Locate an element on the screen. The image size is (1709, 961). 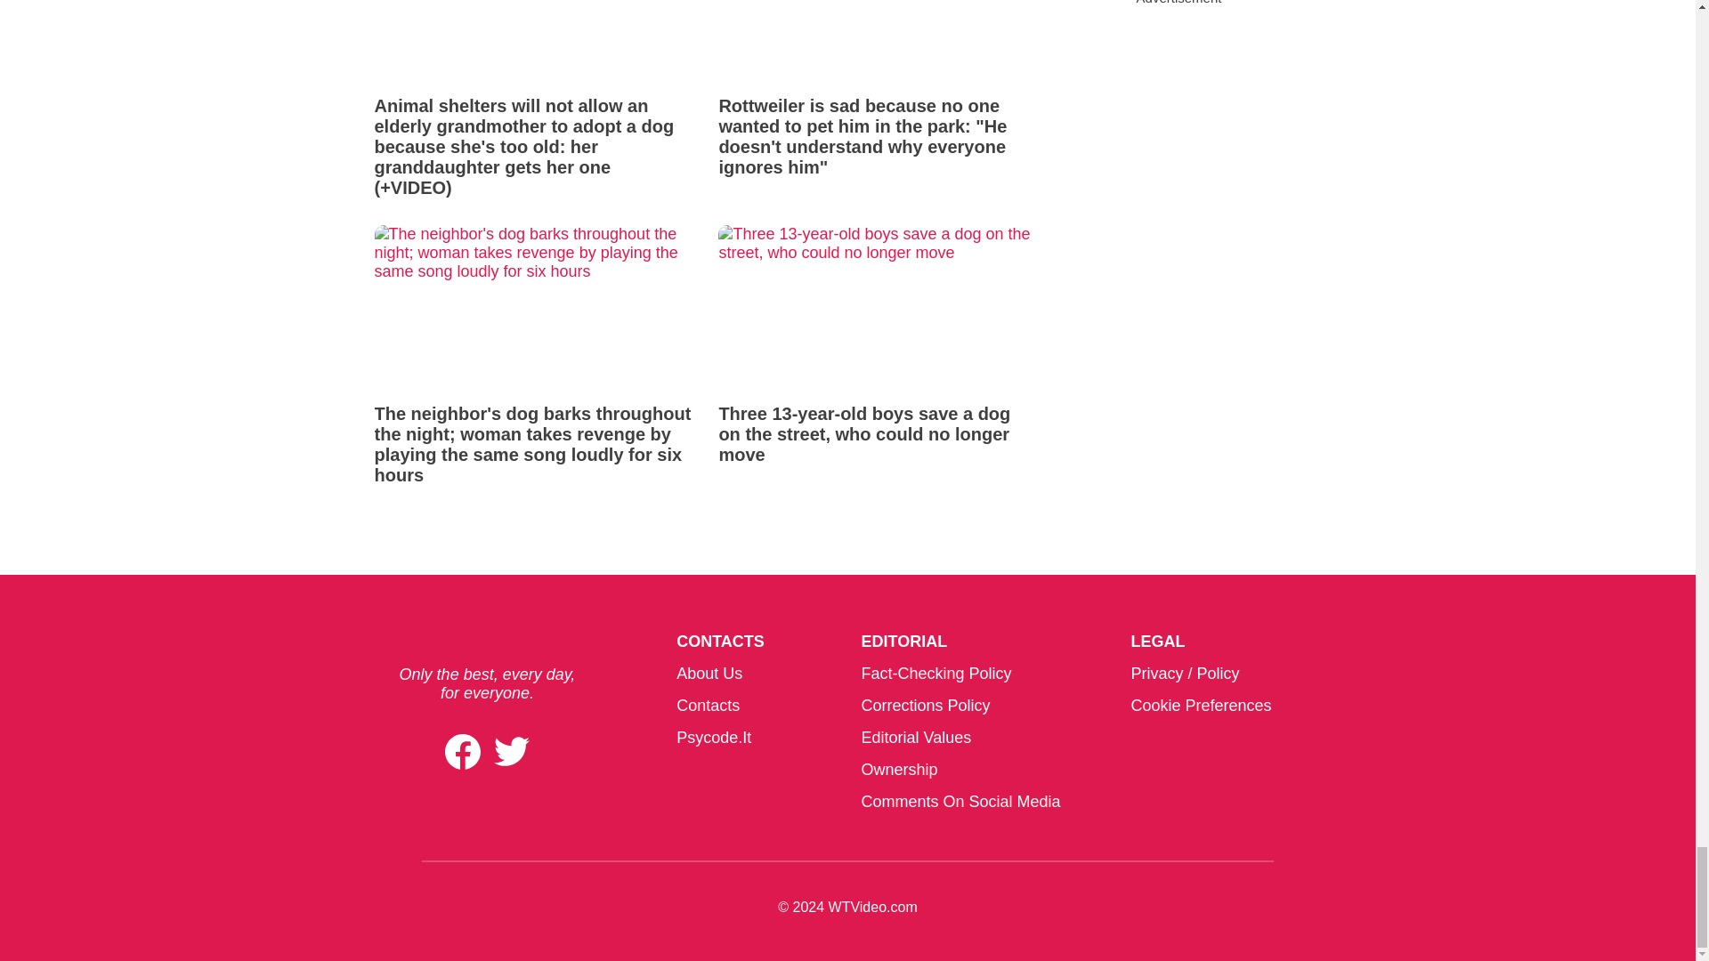
Corrections Policy is located at coordinates (925, 706).